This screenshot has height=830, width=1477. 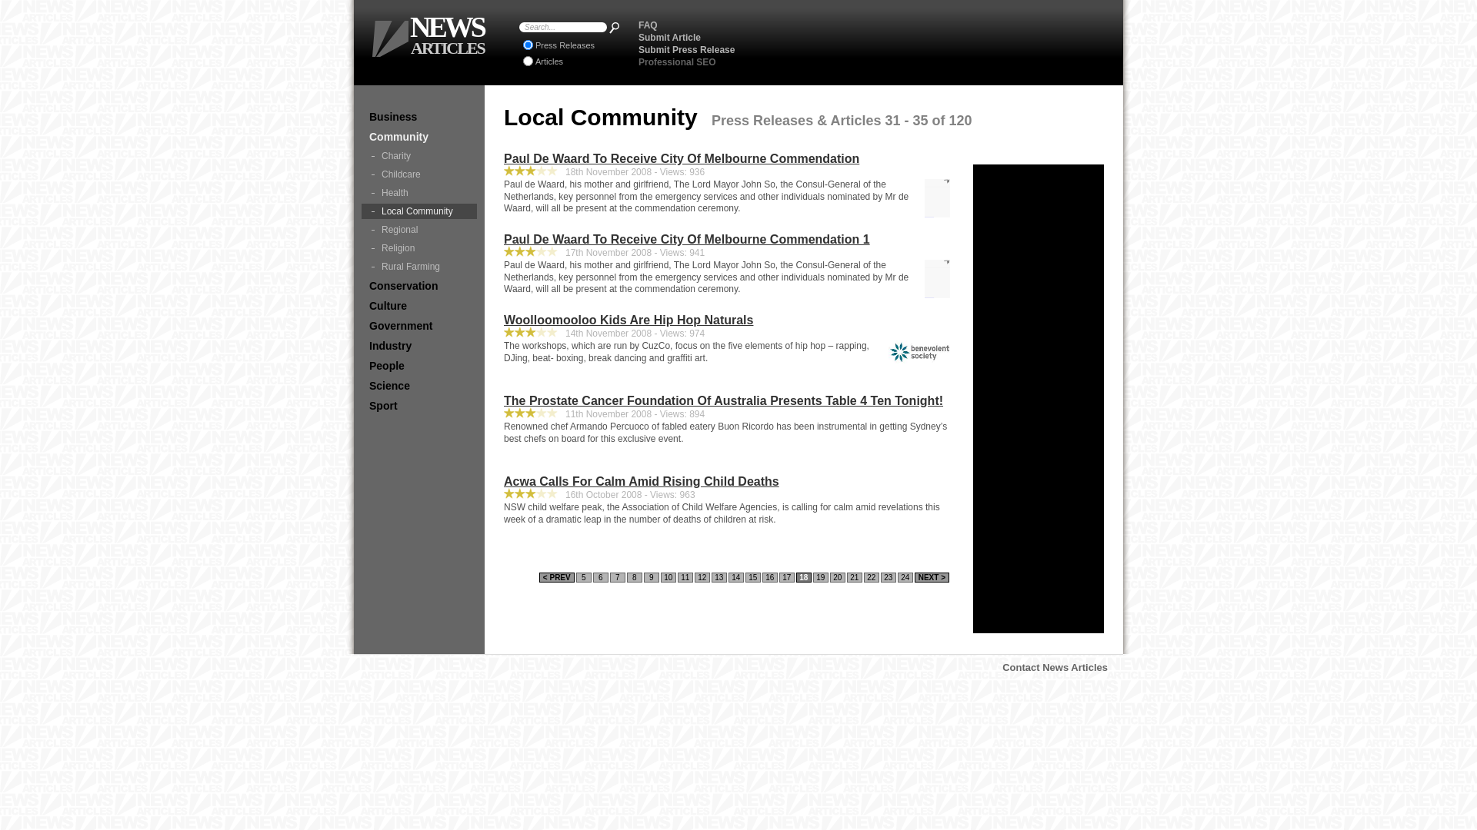 What do you see at coordinates (932, 42) in the screenshot?
I see `Advertisement` at bounding box center [932, 42].